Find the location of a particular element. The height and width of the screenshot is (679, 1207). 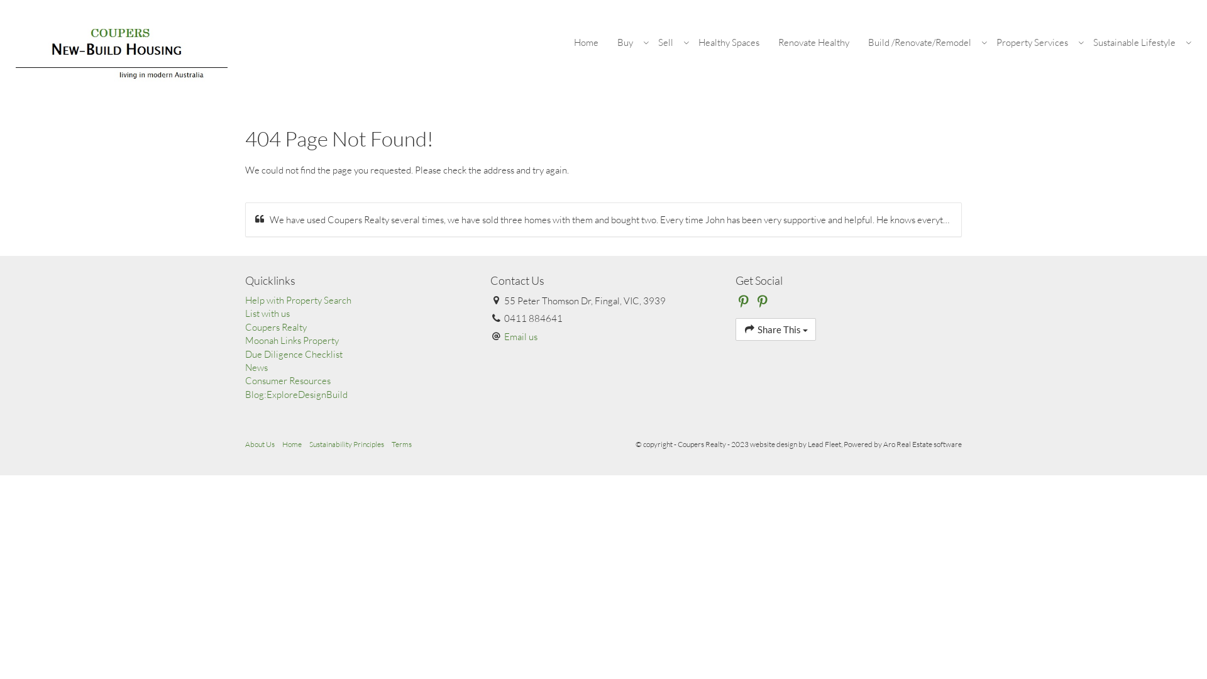

Healthy Spaces is located at coordinates (729, 43).